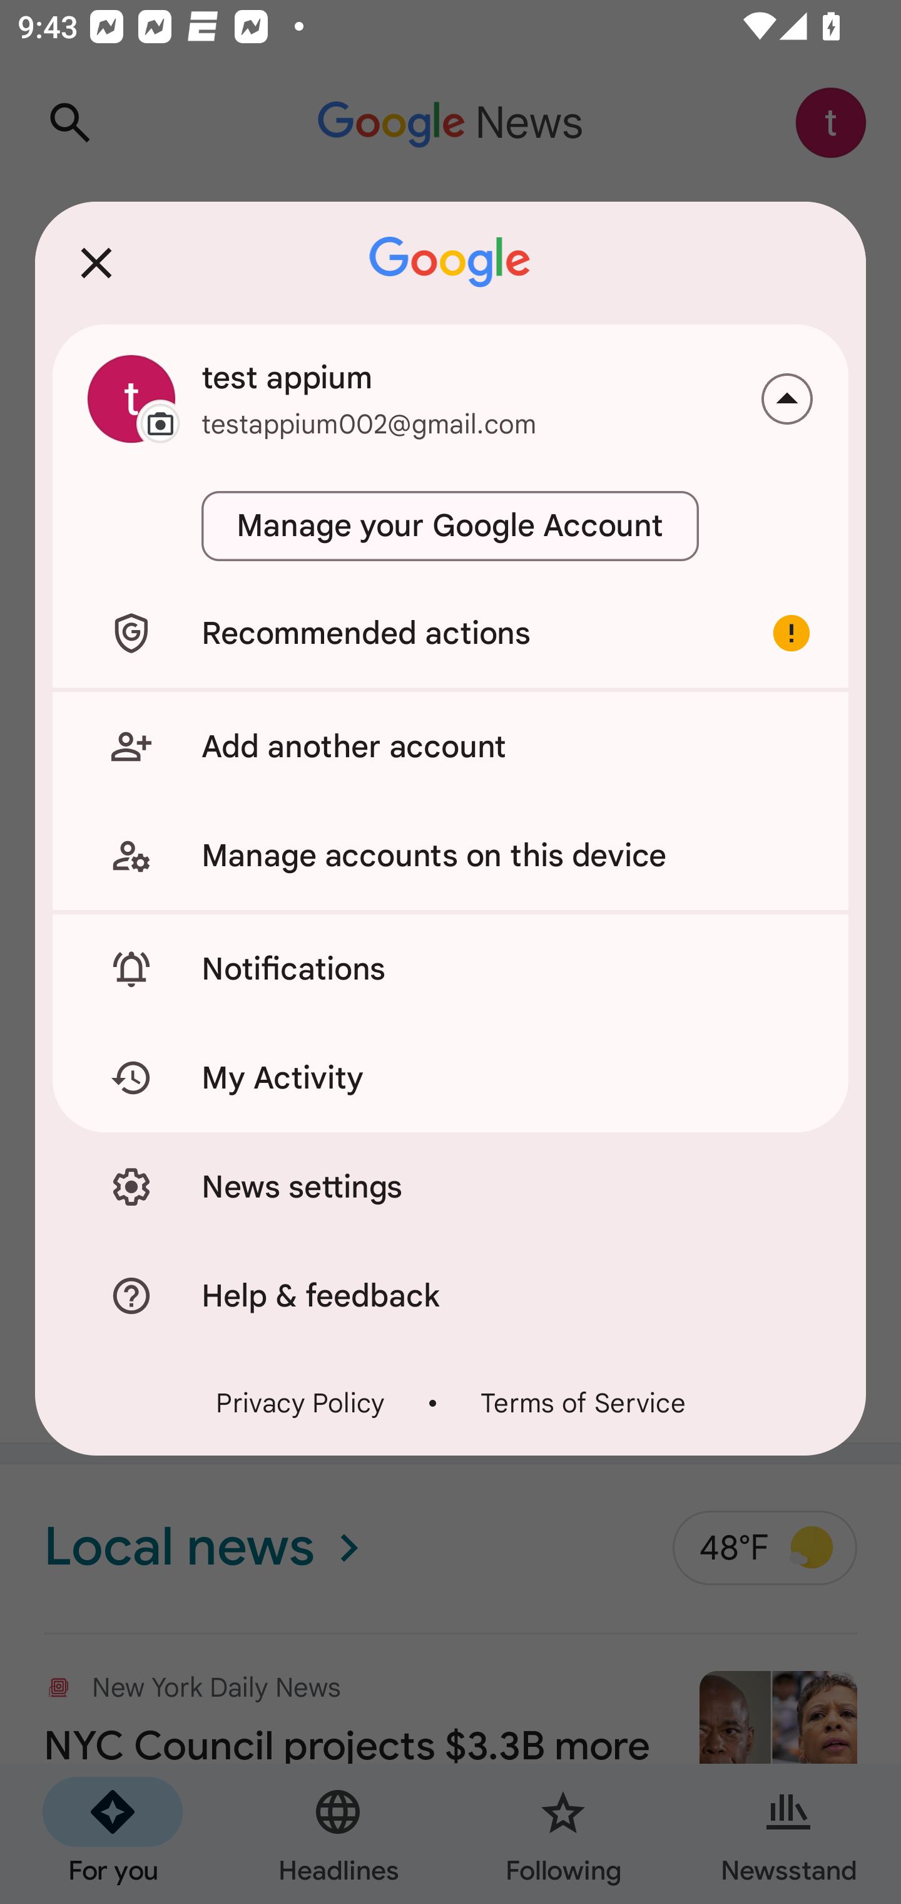 Image resolution: width=901 pixels, height=1904 pixels. Describe the element at coordinates (450, 526) in the screenshot. I see `Manage your Google Account` at that location.